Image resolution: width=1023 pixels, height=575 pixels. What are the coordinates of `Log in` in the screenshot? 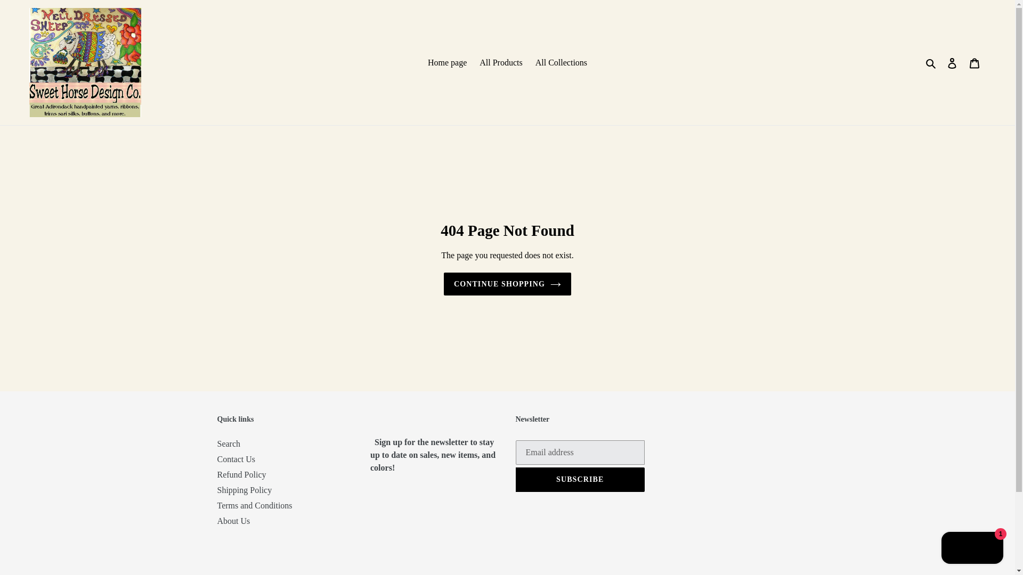 It's located at (952, 63).